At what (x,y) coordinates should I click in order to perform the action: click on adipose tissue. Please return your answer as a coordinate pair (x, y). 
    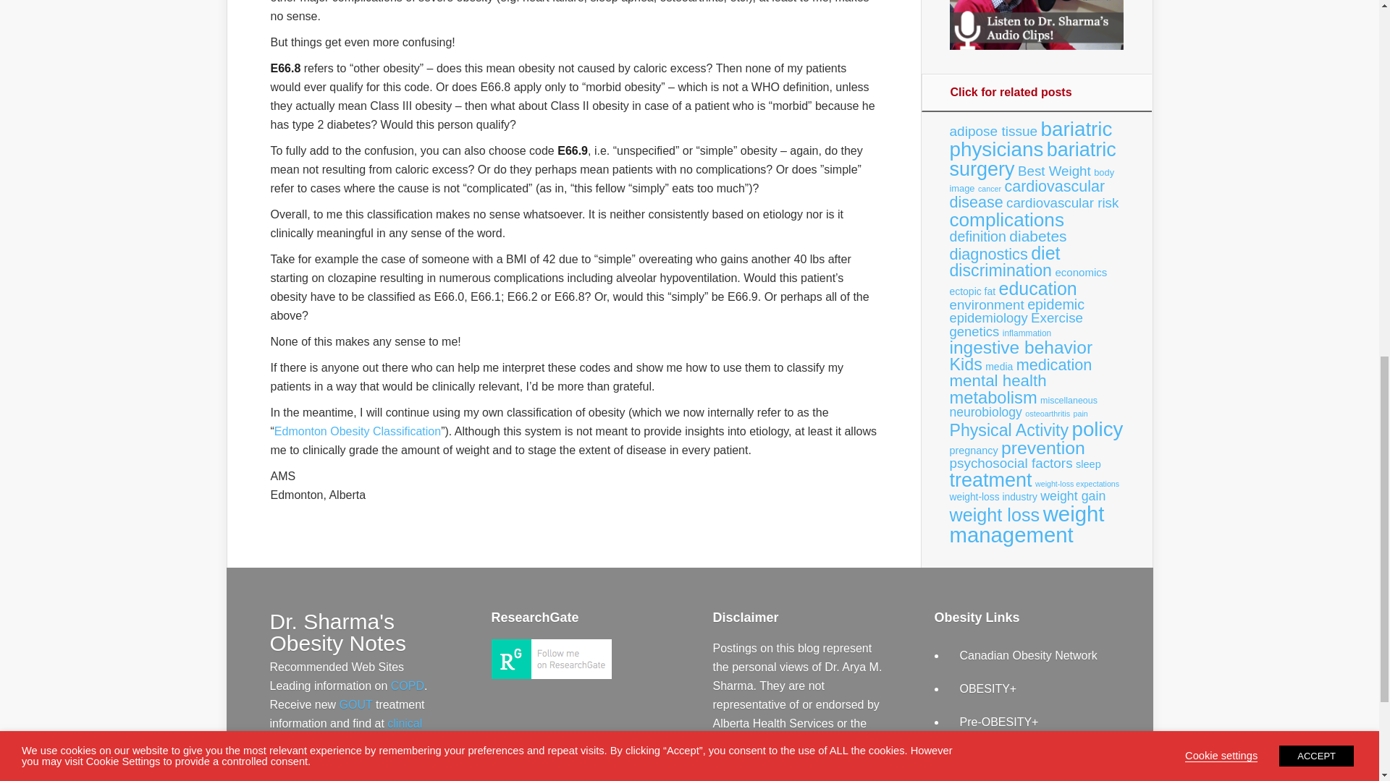
    Looking at the image, I should click on (993, 131).